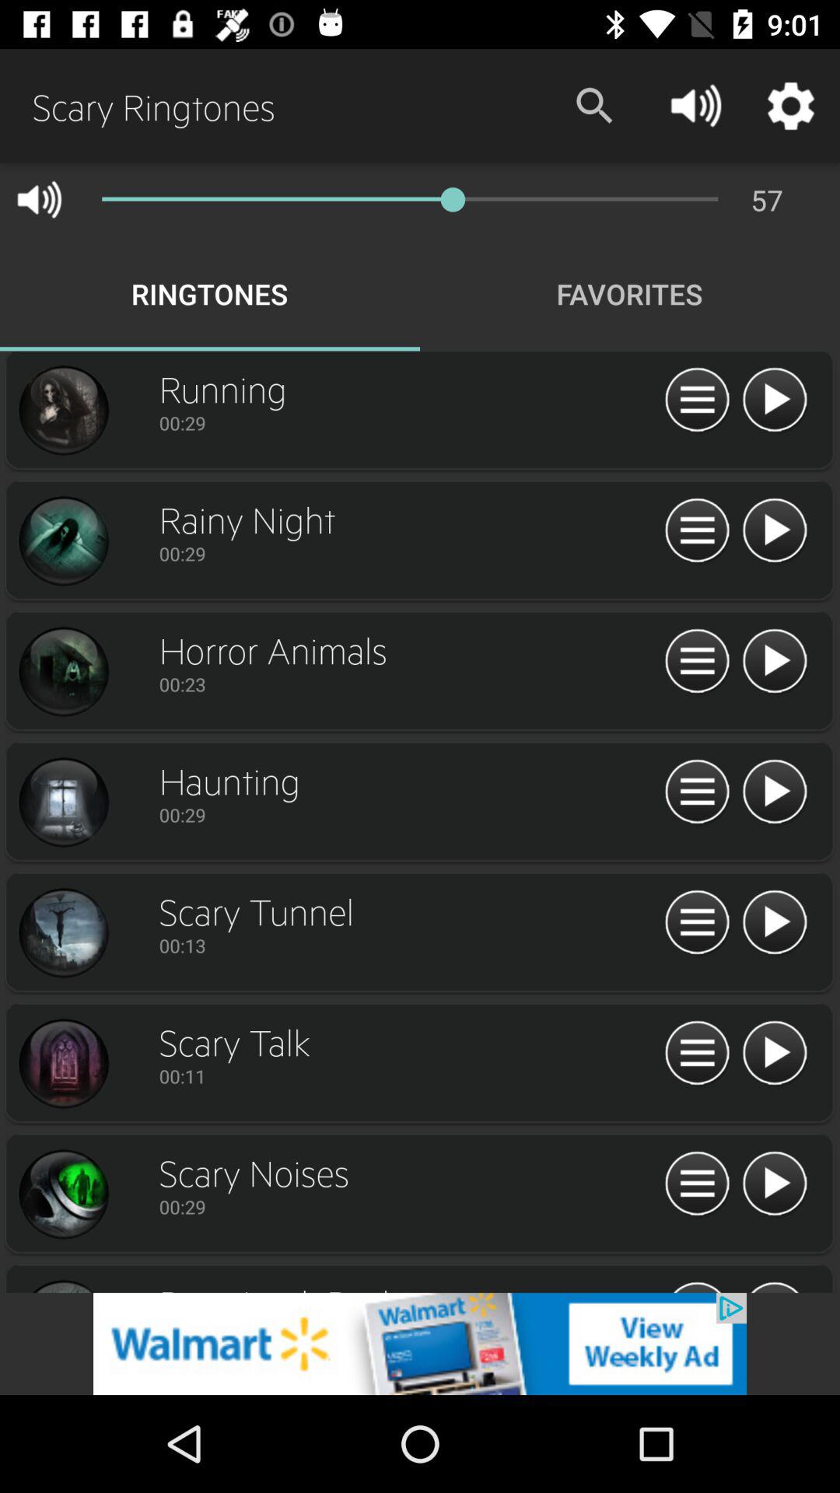 The image size is (840, 1493). I want to click on open picture, so click(63, 802).